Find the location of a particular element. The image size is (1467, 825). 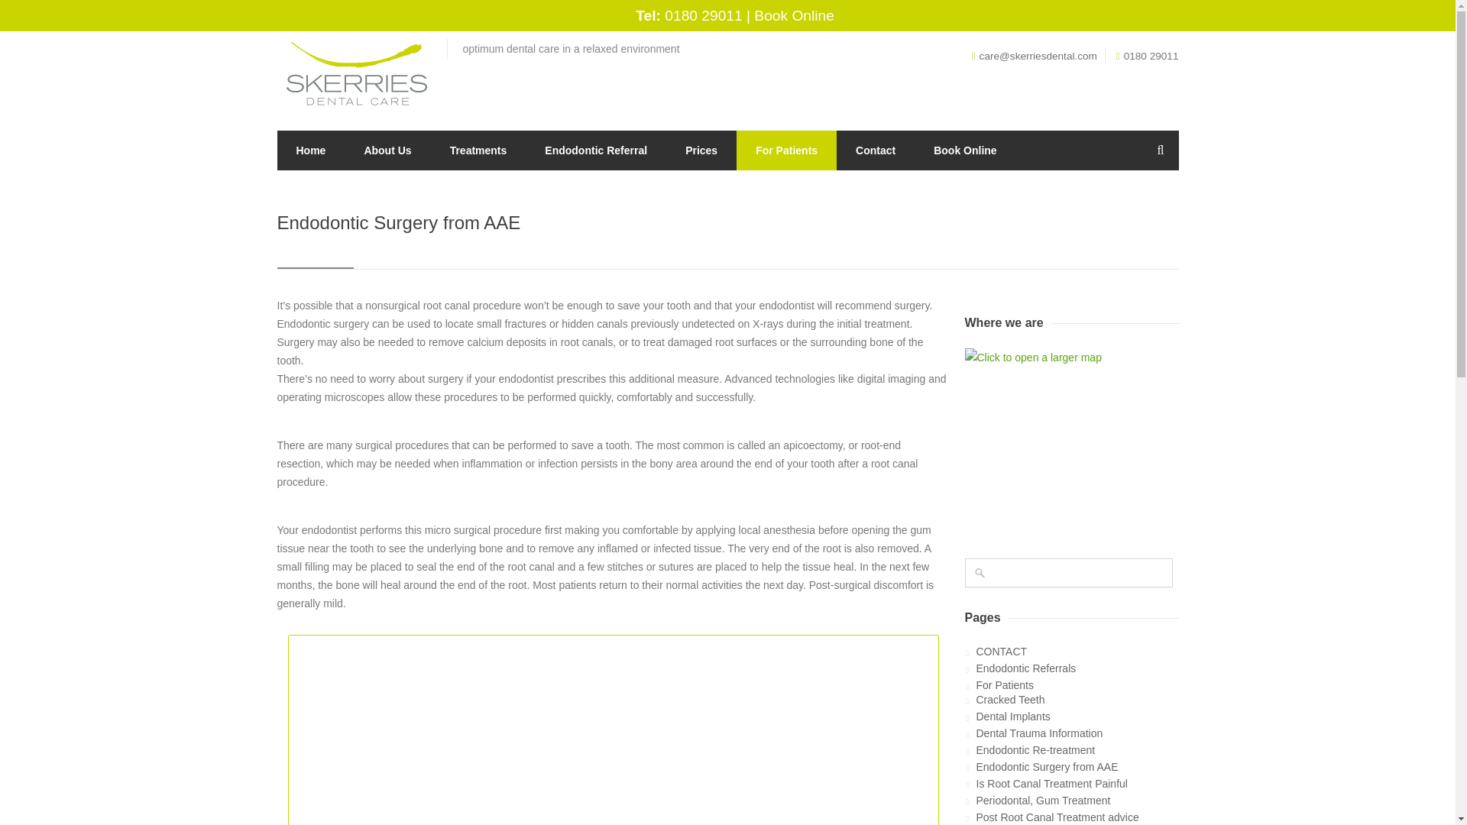

Treatments is located at coordinates (478, 150).